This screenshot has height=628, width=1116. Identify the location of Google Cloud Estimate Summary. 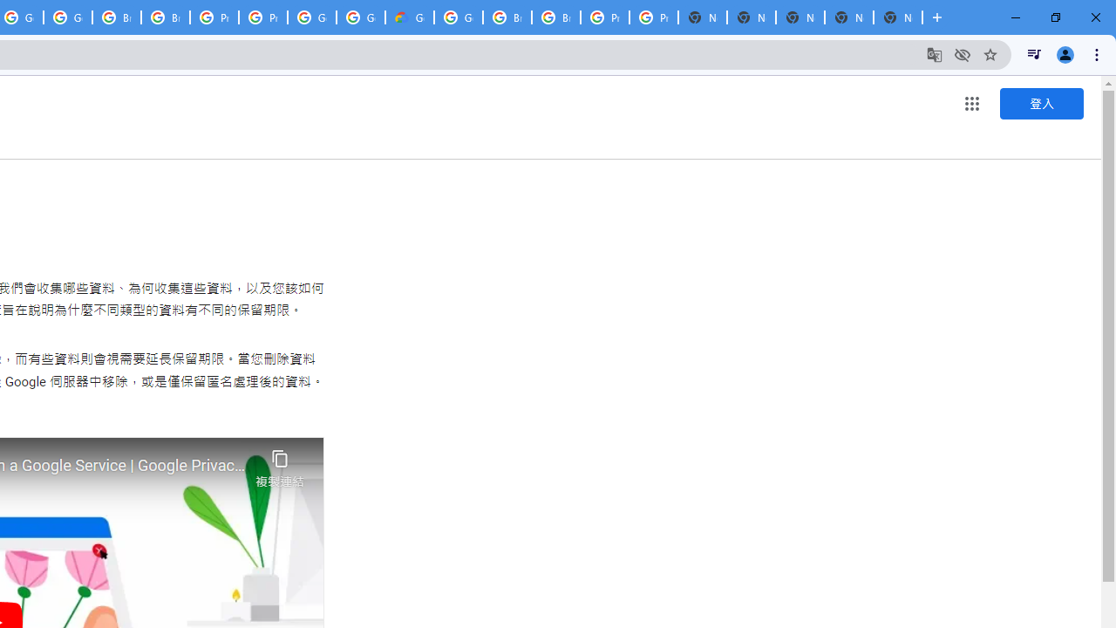
(409, 17).